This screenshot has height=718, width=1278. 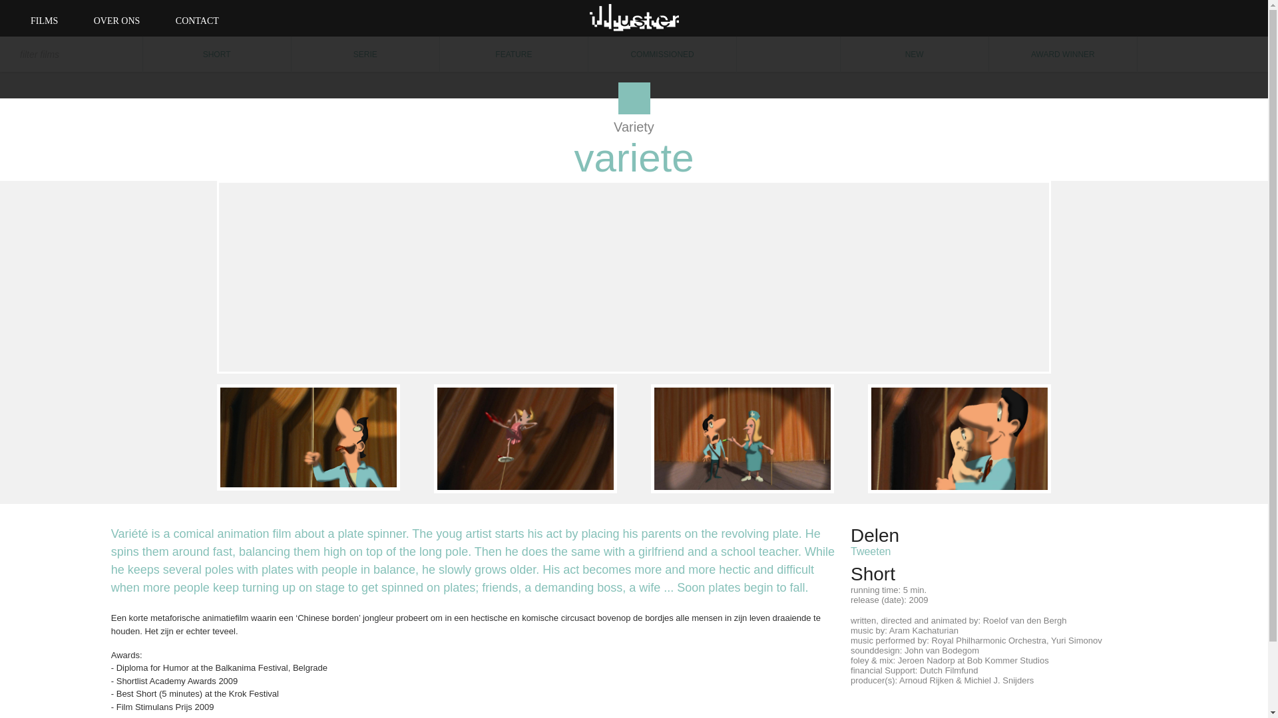 I want to click on SERIE, so click(x=365, y=55).